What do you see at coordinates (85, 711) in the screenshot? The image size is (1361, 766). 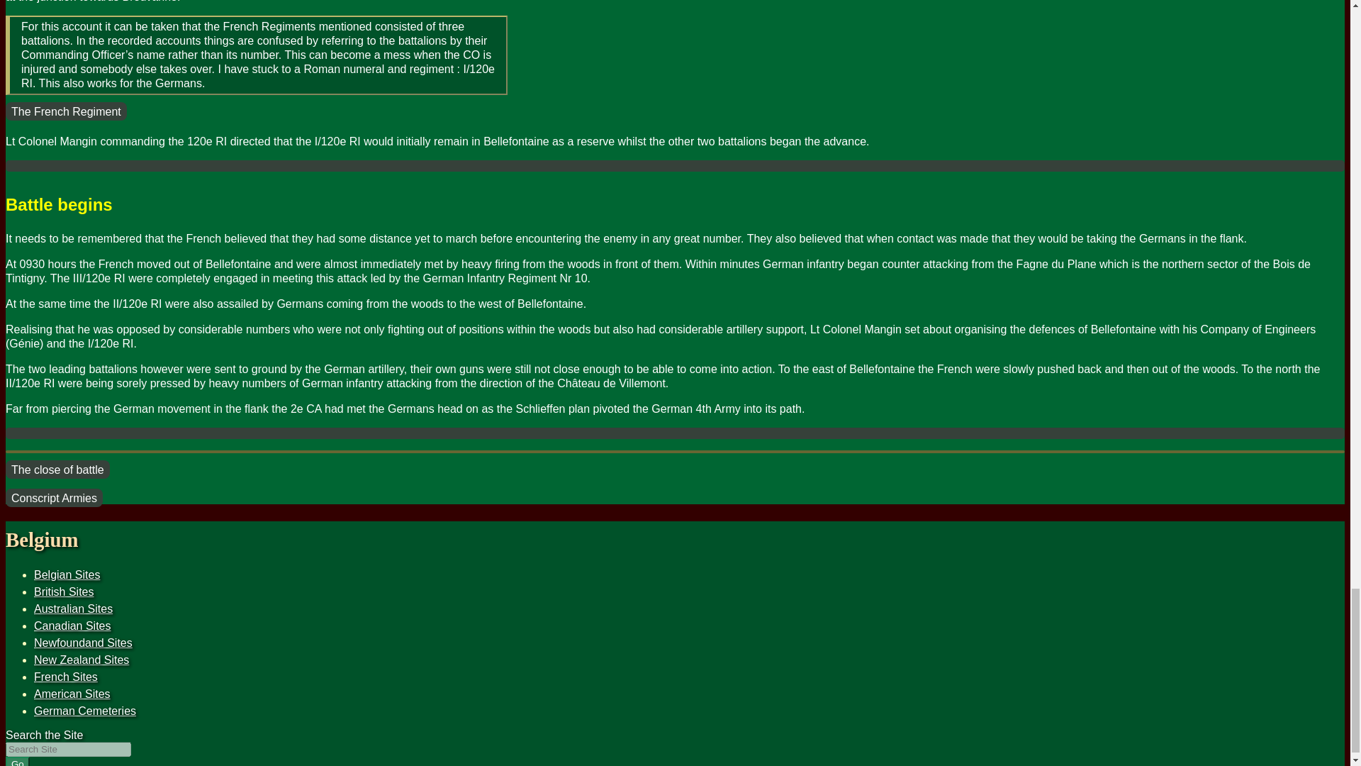 I see `German Cemeteries` at bounding box center [85, 711].